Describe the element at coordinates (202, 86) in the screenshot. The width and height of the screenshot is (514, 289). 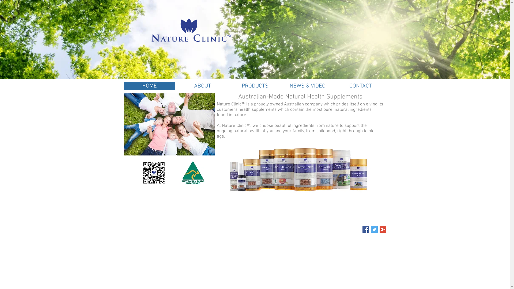
I see `ABOUT` at that location.